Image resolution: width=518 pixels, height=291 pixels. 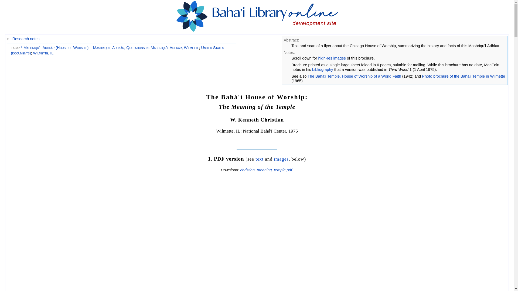 What do you see at coordinates (332, 58) in the screenshot?
I see `high-res images` at bounding box center [332, 58].